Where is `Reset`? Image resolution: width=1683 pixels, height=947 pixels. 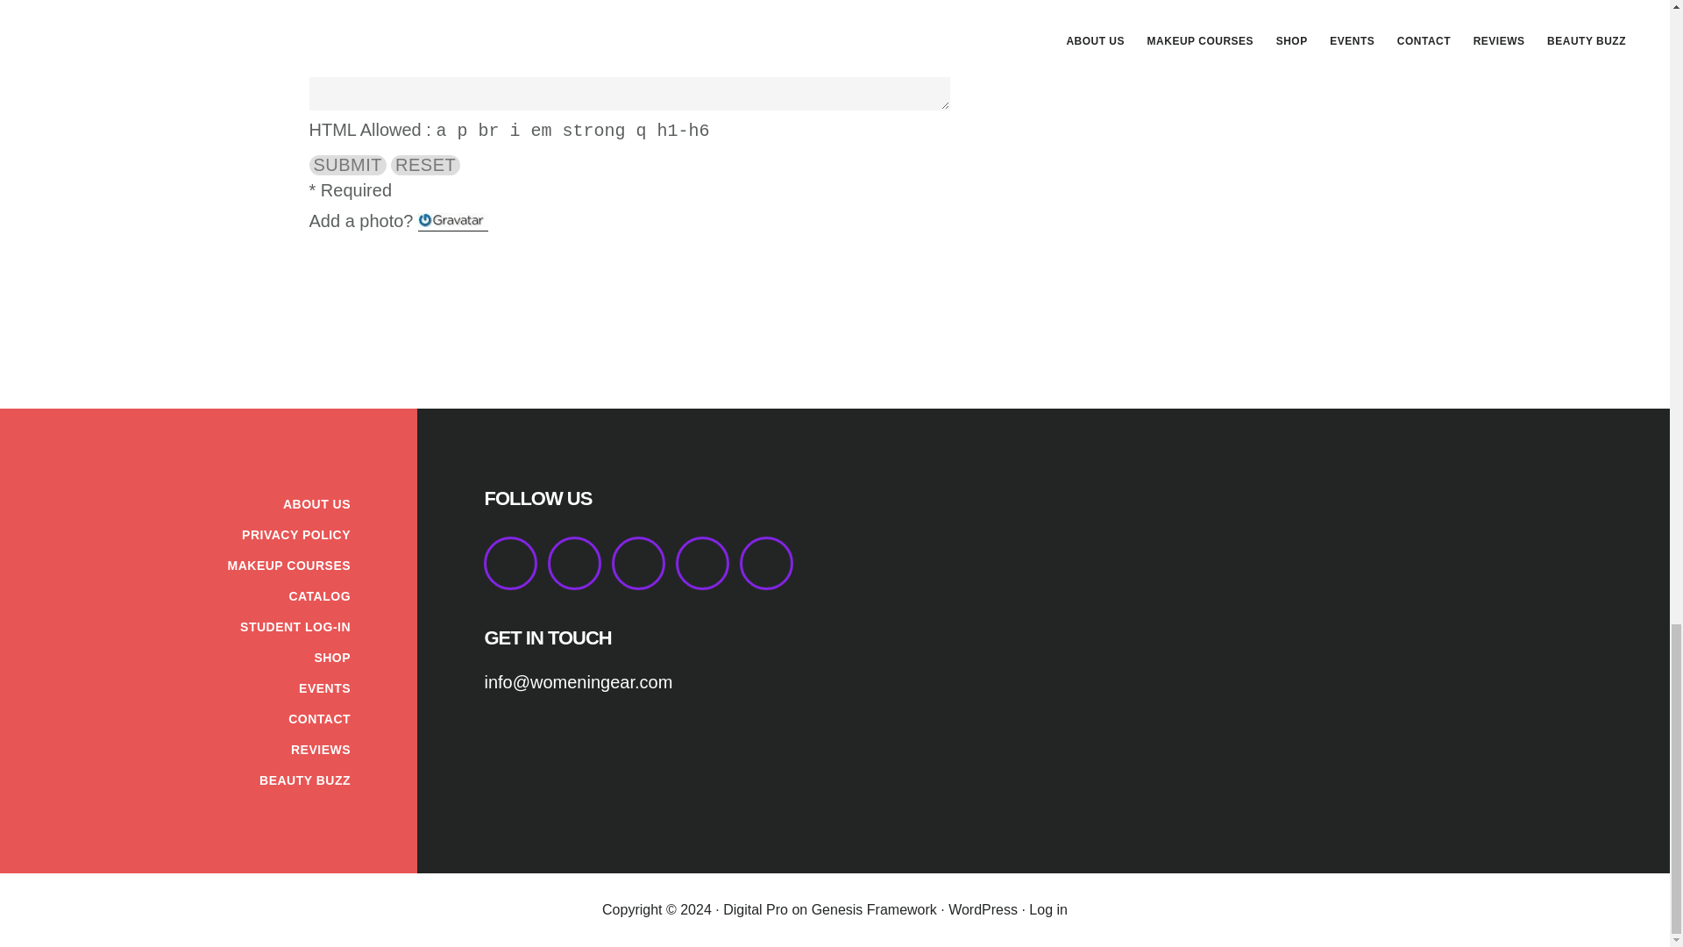 Reset is located at coordinates (424, 165).